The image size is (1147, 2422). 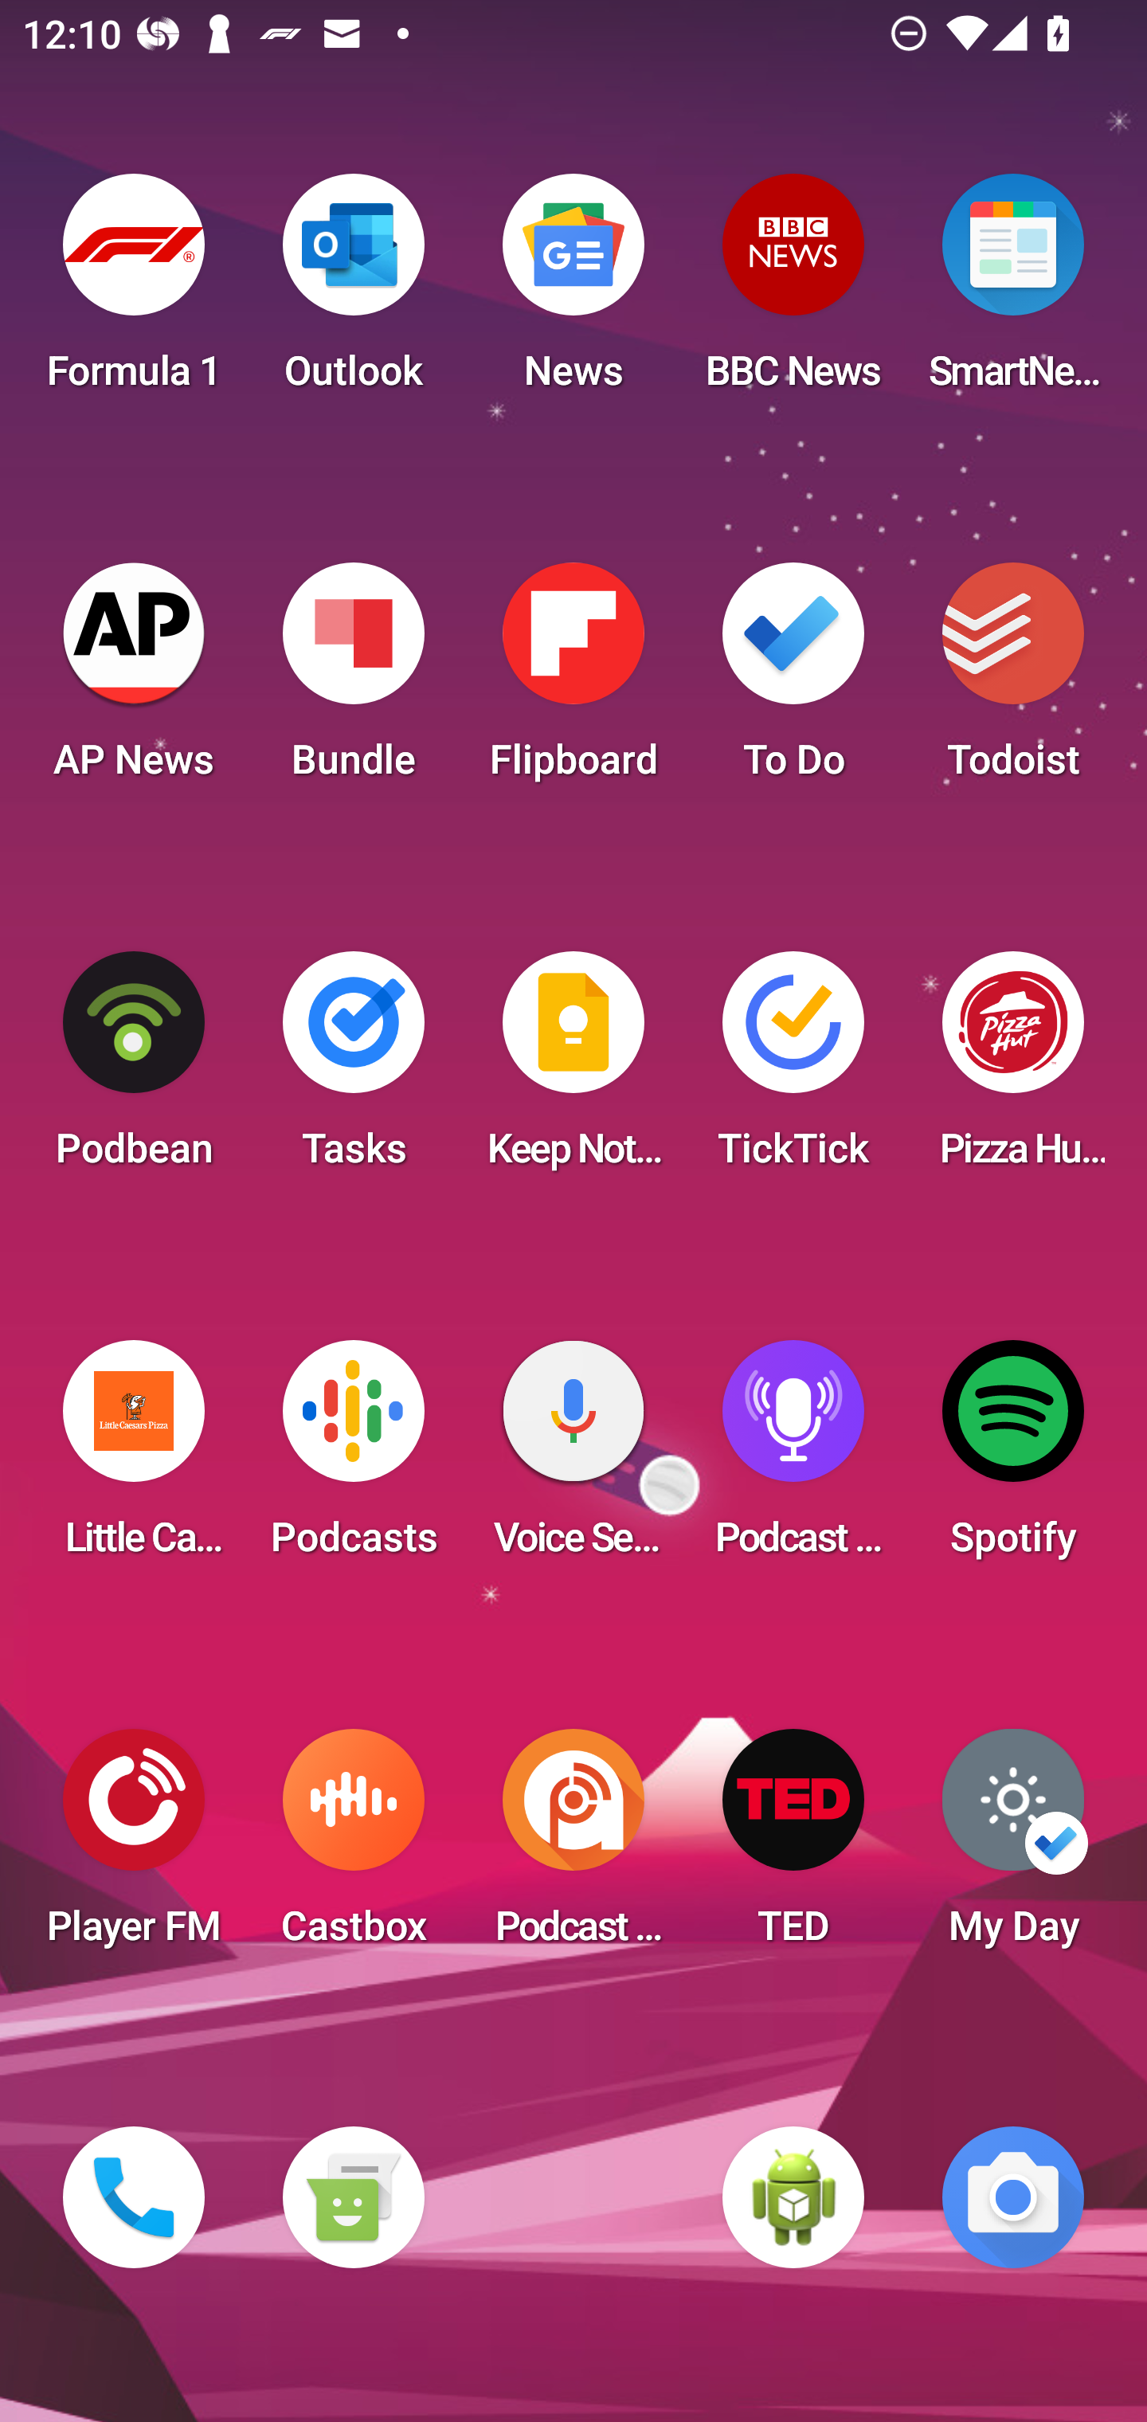 What do you see at coordinates (573, 680) in the screenshot?
I see `Flipboard` at bounding box center [573, 680].